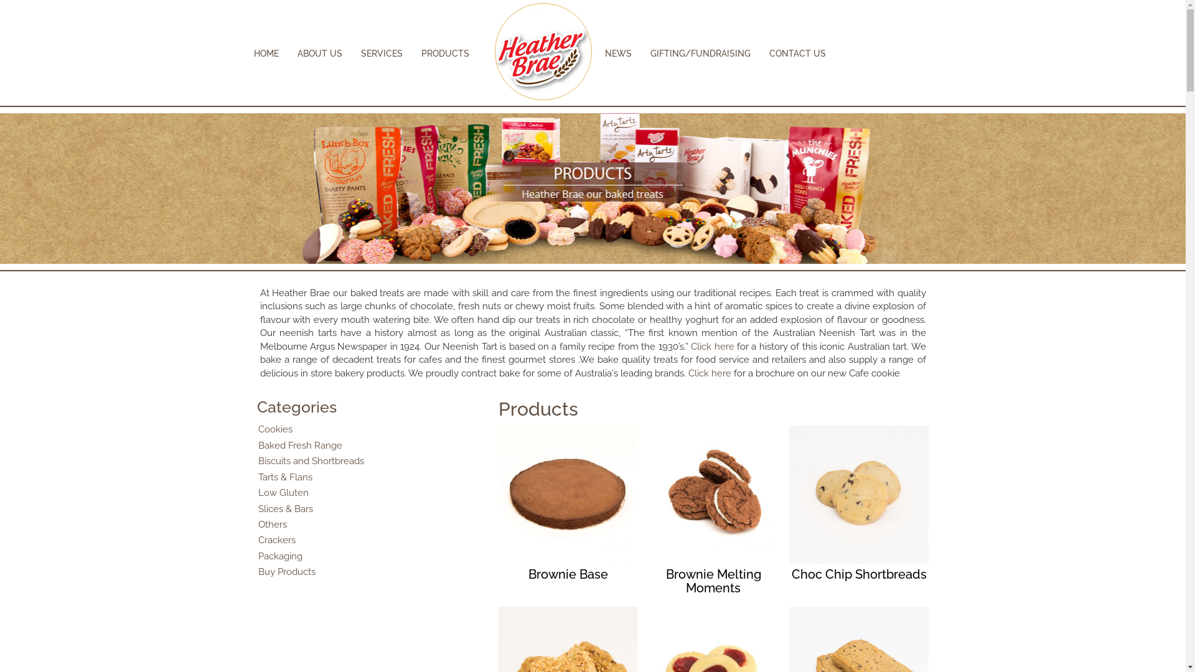  What do you see at coordinates (382, 54) in the screenshot?
I see `SERVICES` at bounding box center [382, 54].